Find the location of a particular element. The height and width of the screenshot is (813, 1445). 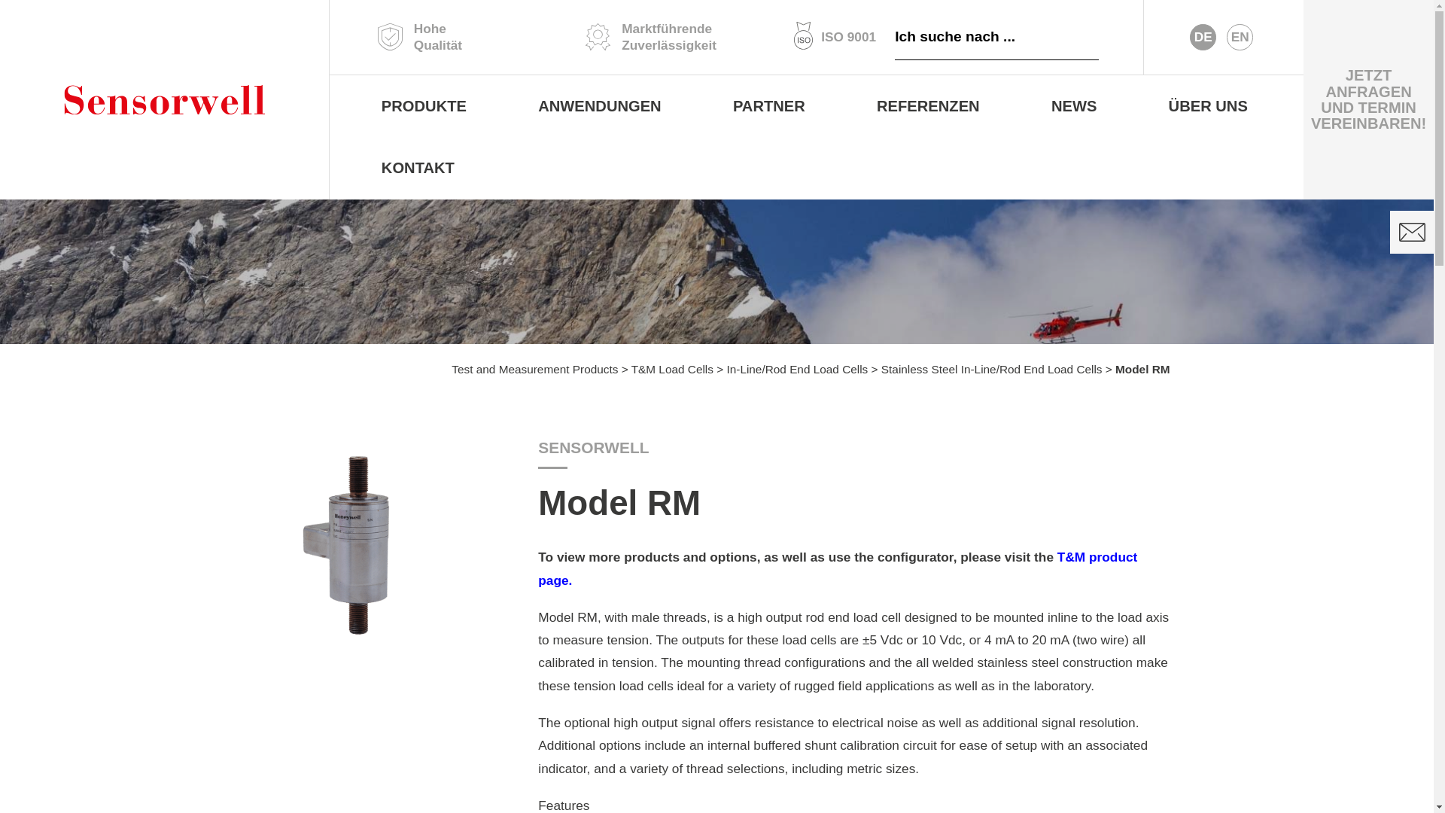

REFERENZEN is located at coordinates (928, 106).